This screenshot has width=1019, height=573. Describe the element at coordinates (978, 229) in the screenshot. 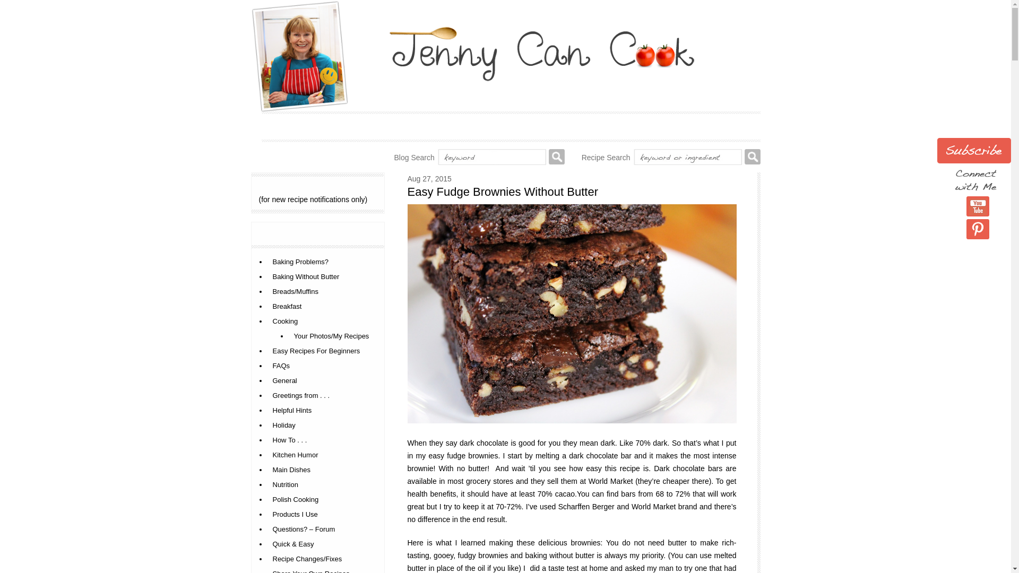

I see `pinterest` at that location.